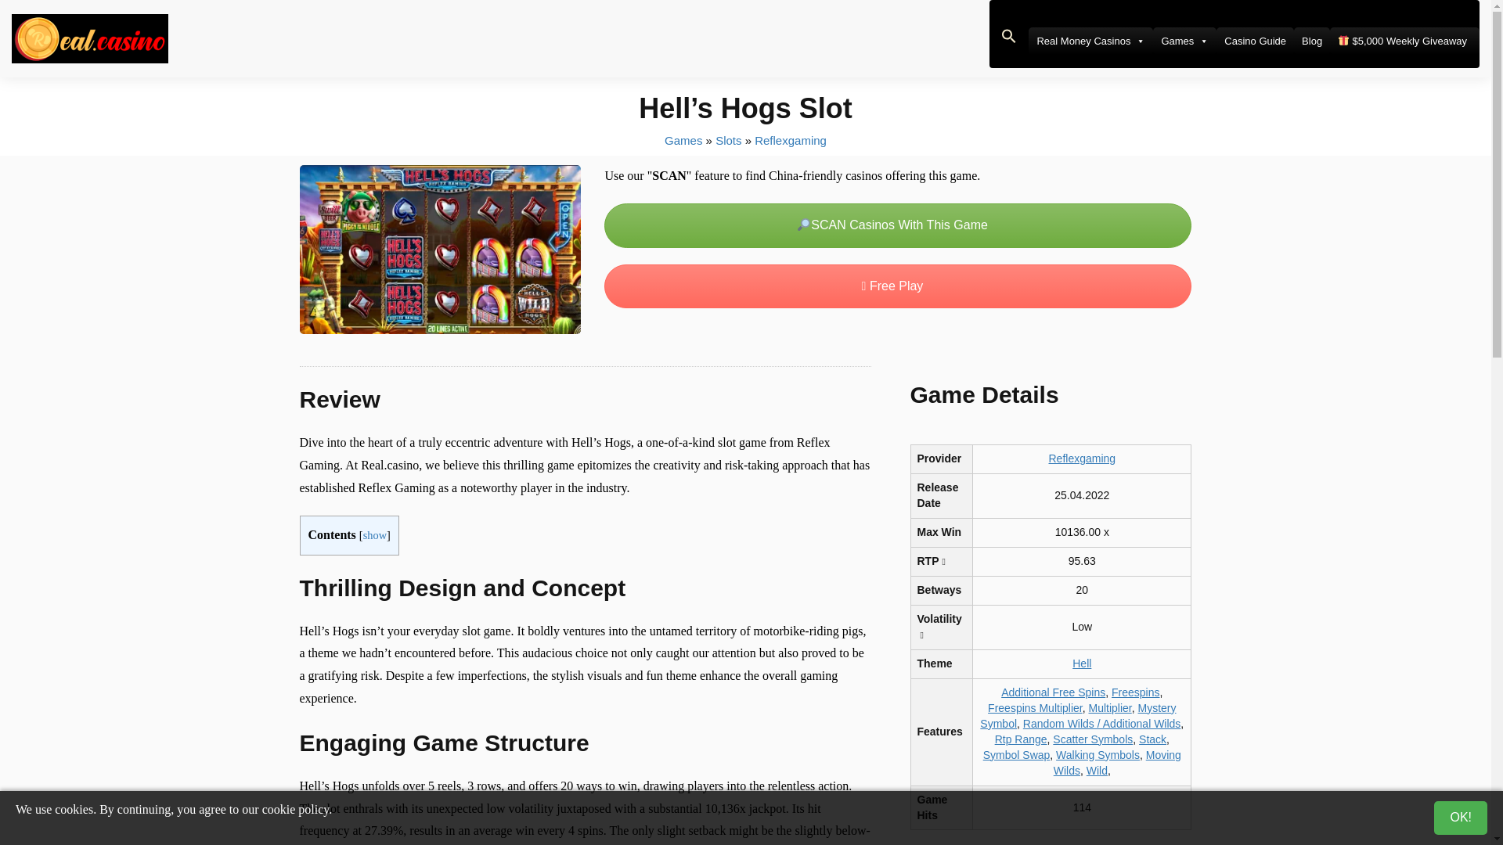 This screenshot has height=845, width=1503. Describe the element at coordinates (1090, 41) in the screenshot. I see `Real Money Casinos` at that location.